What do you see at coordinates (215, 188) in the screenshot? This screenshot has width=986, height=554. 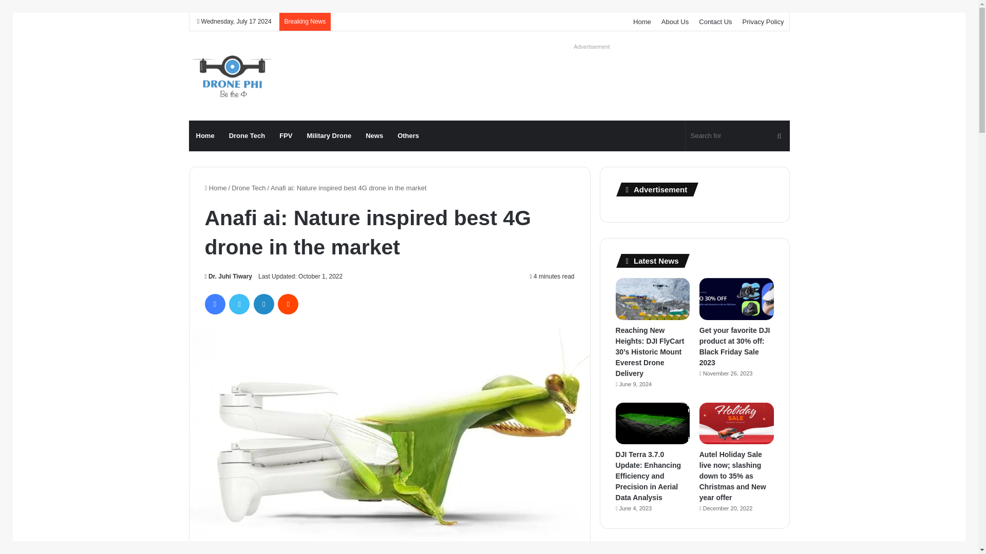 I see `Home` at bounding box center [215, 188].